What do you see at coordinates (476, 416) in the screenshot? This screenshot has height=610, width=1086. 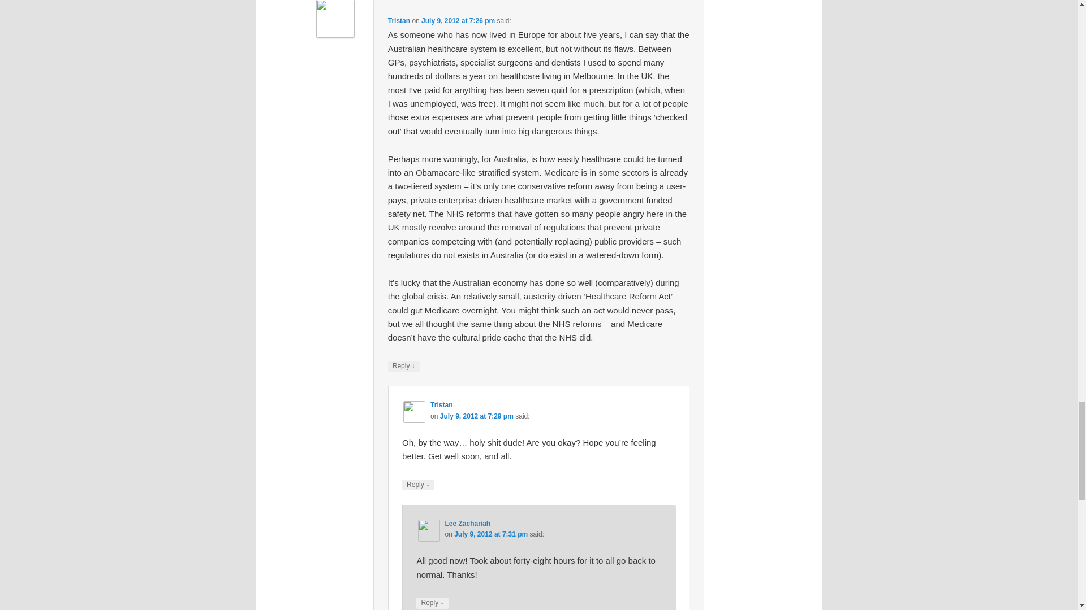 I see `July 9, 2012 at 7:29 pm` at bounding box center [476, 416].